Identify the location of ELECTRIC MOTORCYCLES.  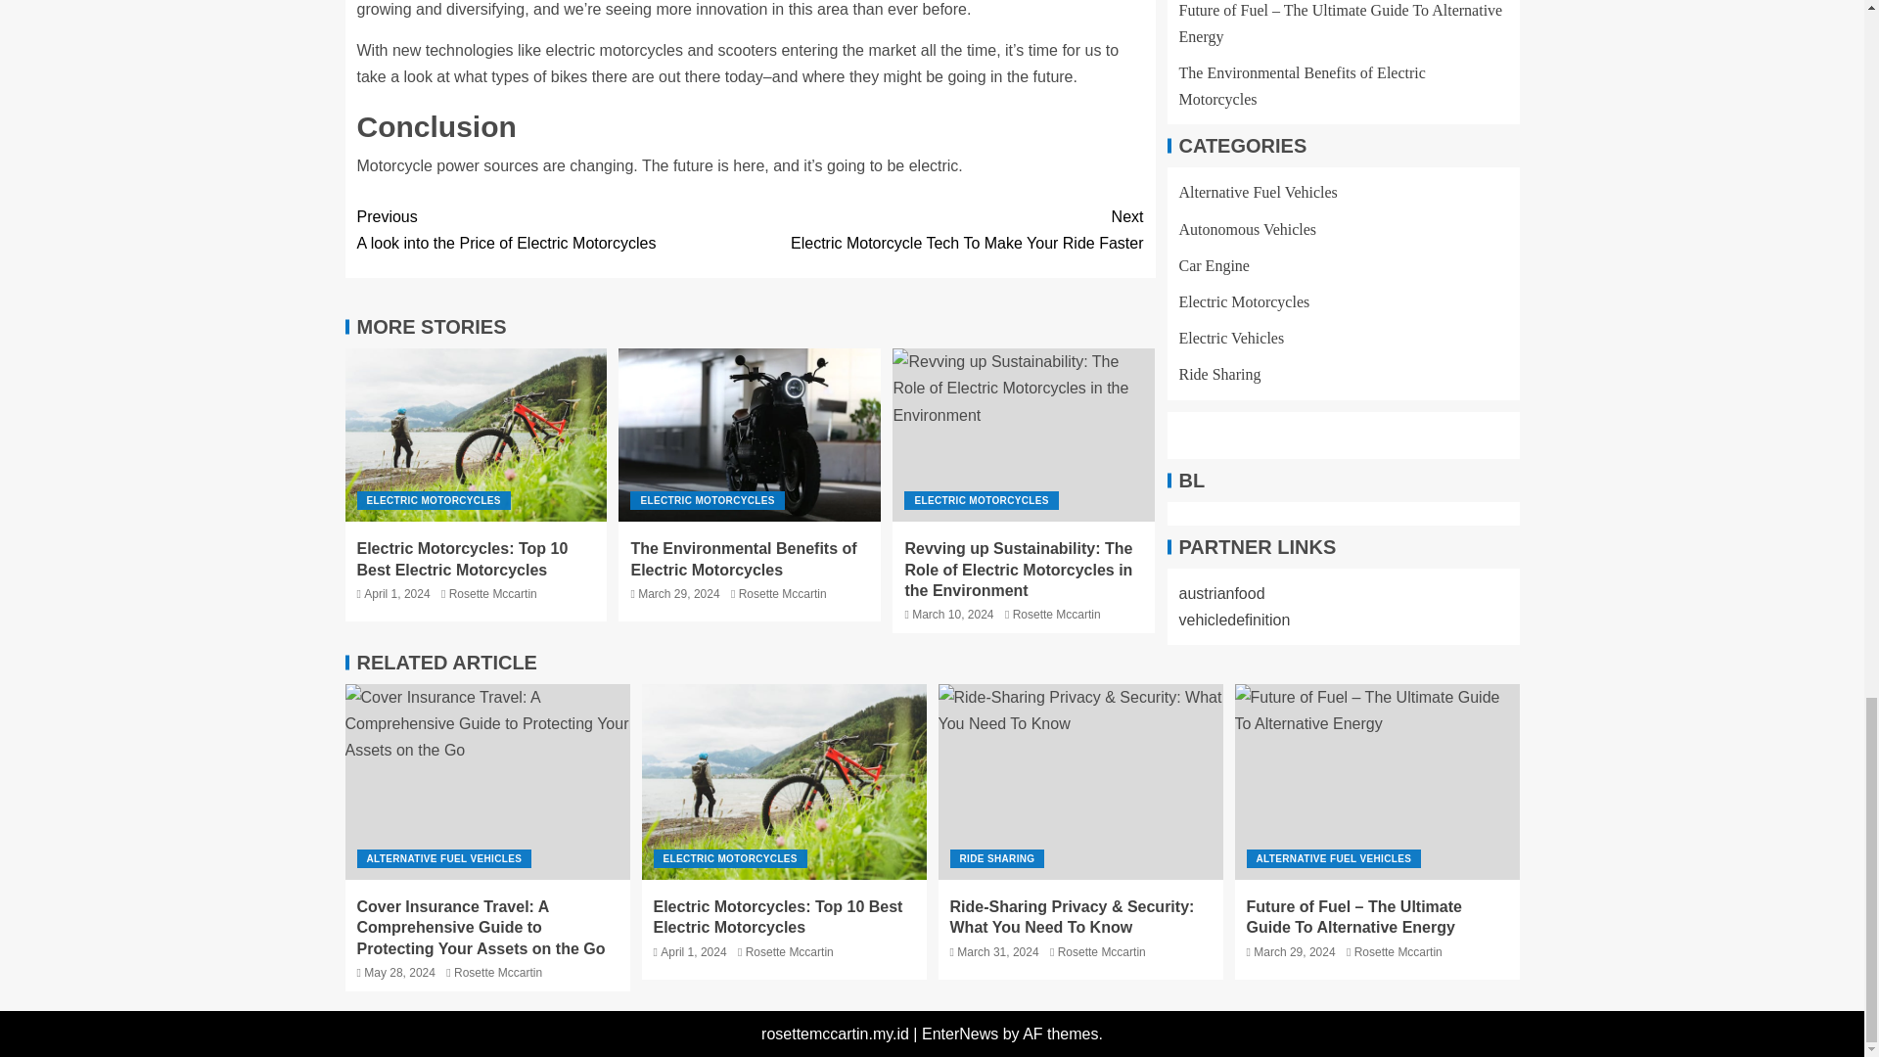
(553, 230).